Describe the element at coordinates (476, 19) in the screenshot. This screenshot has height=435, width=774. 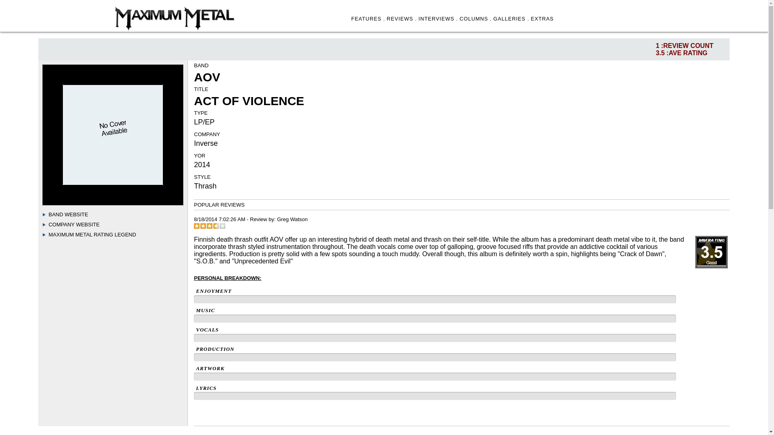
I see `COLUMNS .` at that location.